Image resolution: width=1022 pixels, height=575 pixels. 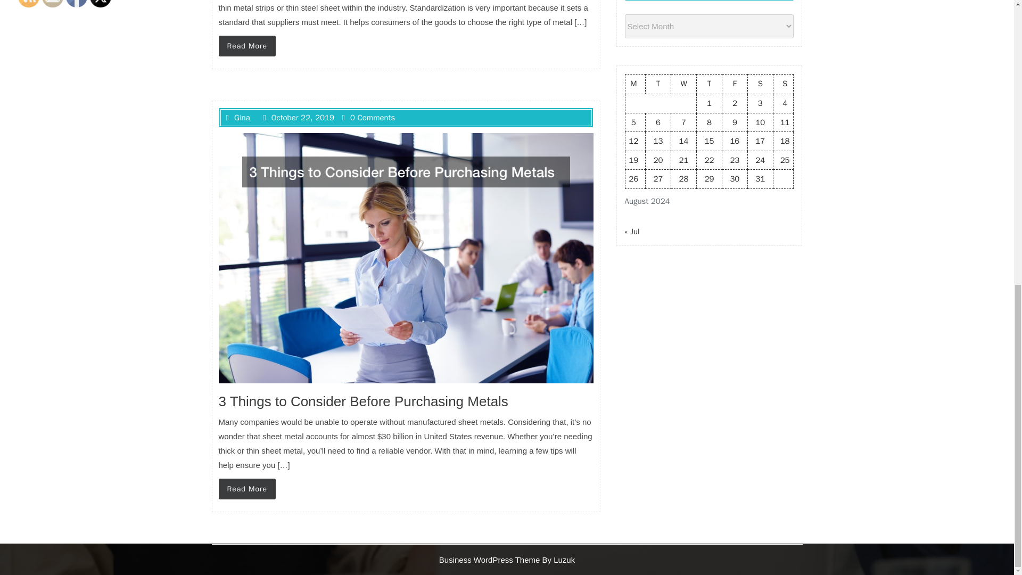 I want to click on Read More, so click(x=247, y=46).